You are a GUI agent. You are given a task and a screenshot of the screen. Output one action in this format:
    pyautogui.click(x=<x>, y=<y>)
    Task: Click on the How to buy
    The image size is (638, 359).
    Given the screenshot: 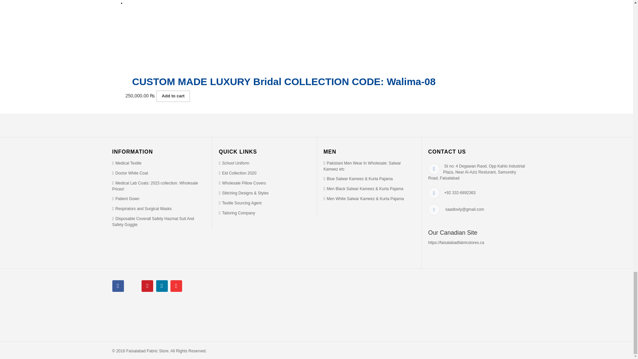 What is the action you would take?
    pyautogui.click(x=242, y=183)
    